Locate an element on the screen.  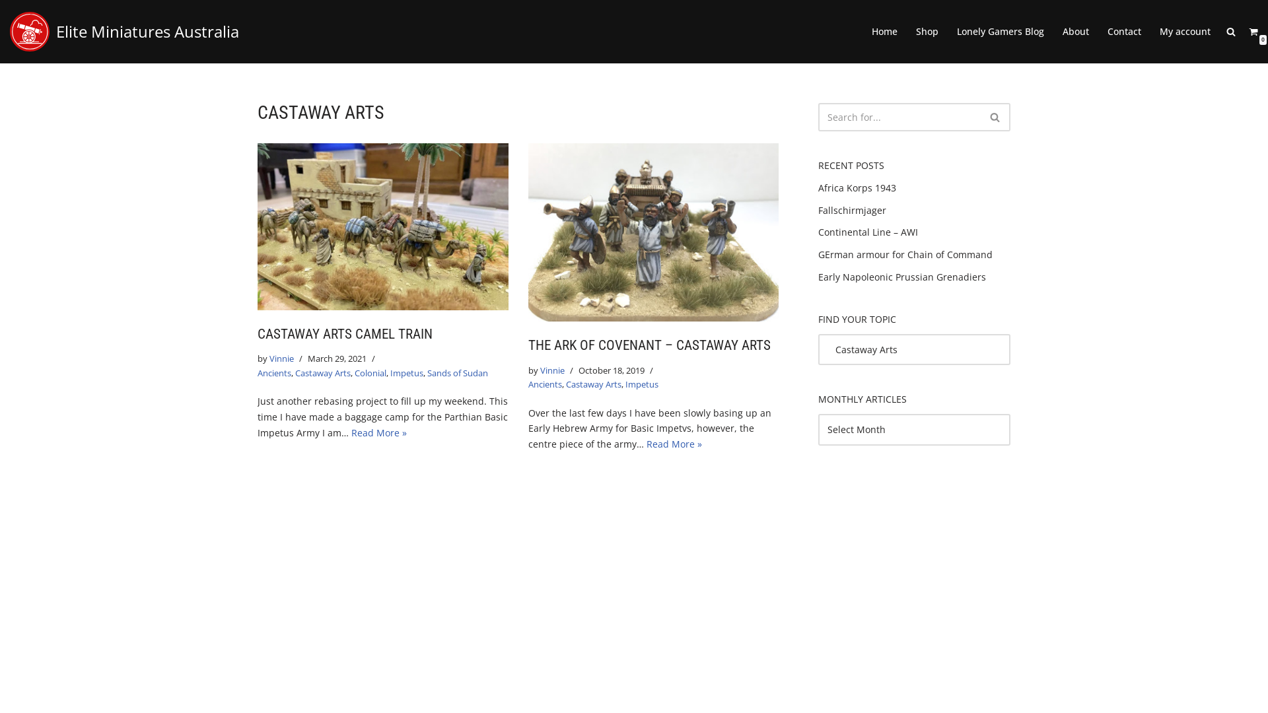
Home is located at coordinates (885, 32).